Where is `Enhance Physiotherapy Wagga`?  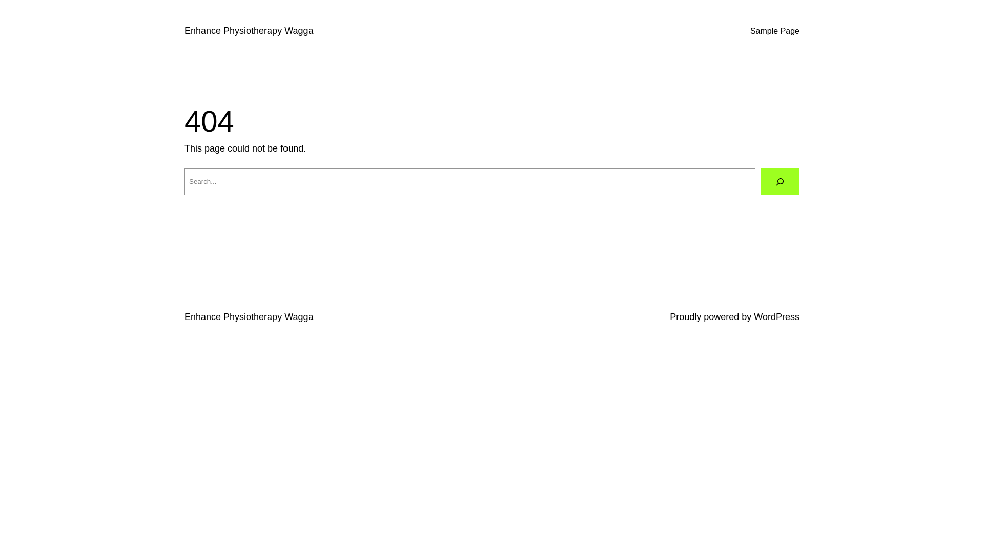
Enhance Physiotherapy Wagga is located at coordinates (249, 31).